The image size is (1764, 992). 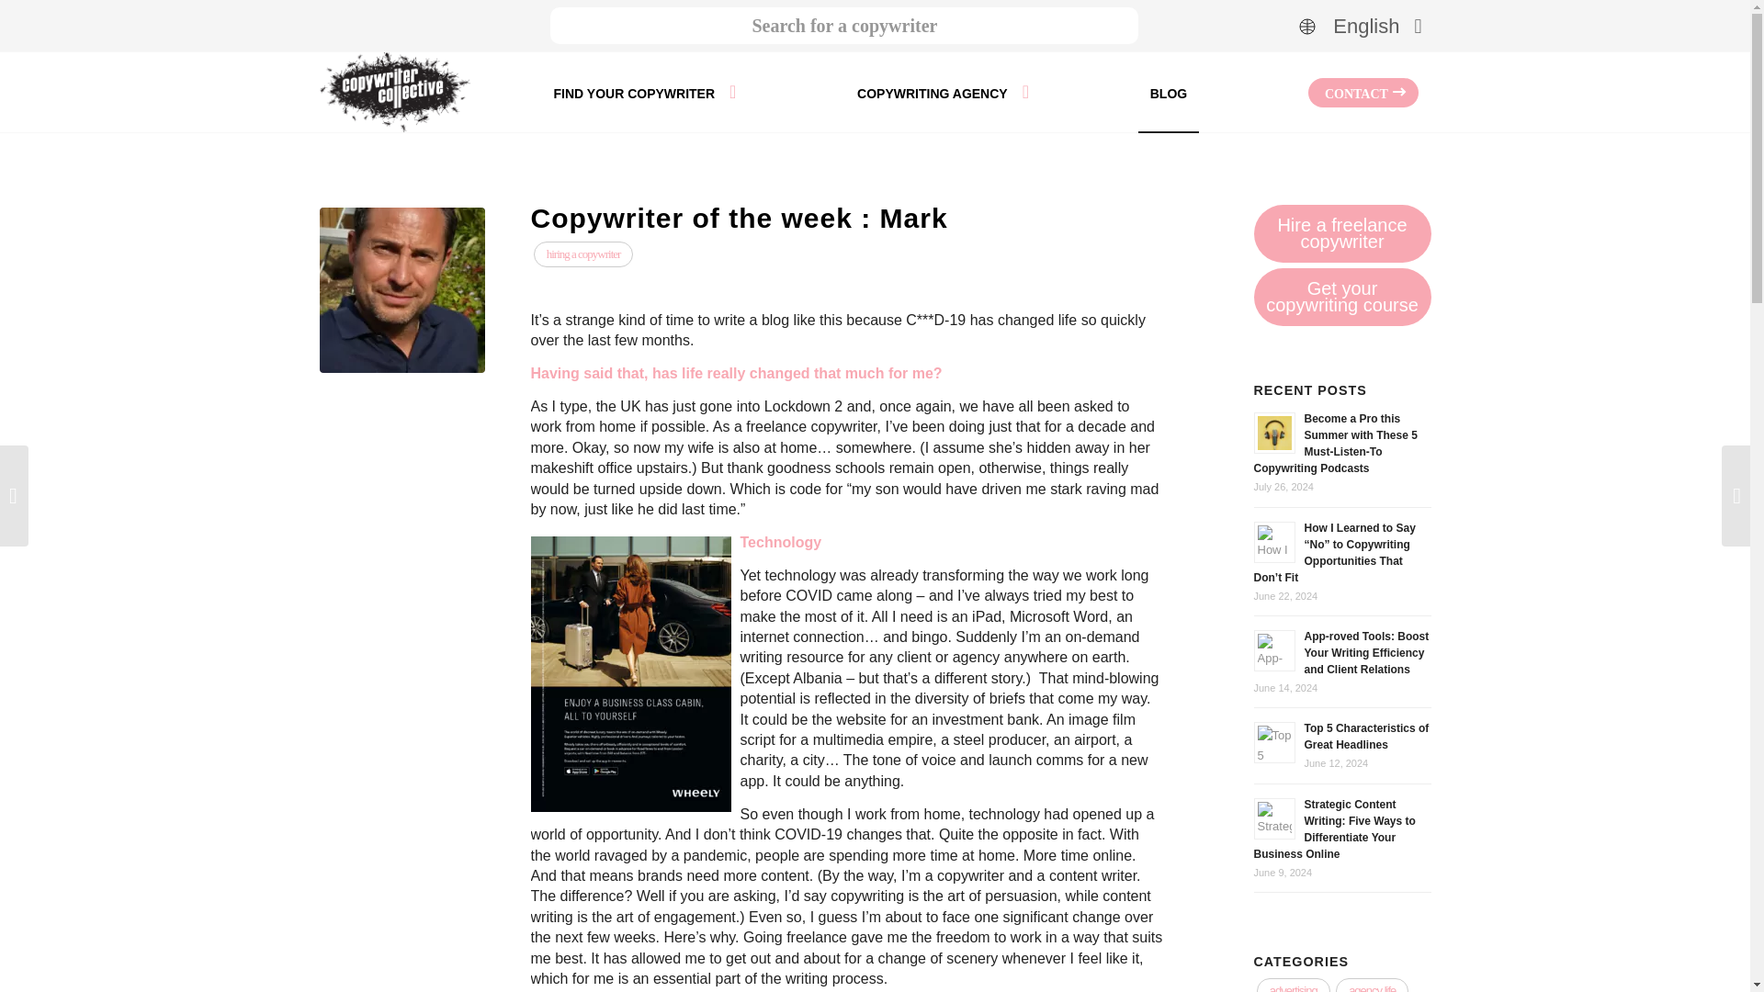 What do you see at coordinates (1293, 985) in the screenshot?
I see `advertising` at bounding box center [1293, 985].